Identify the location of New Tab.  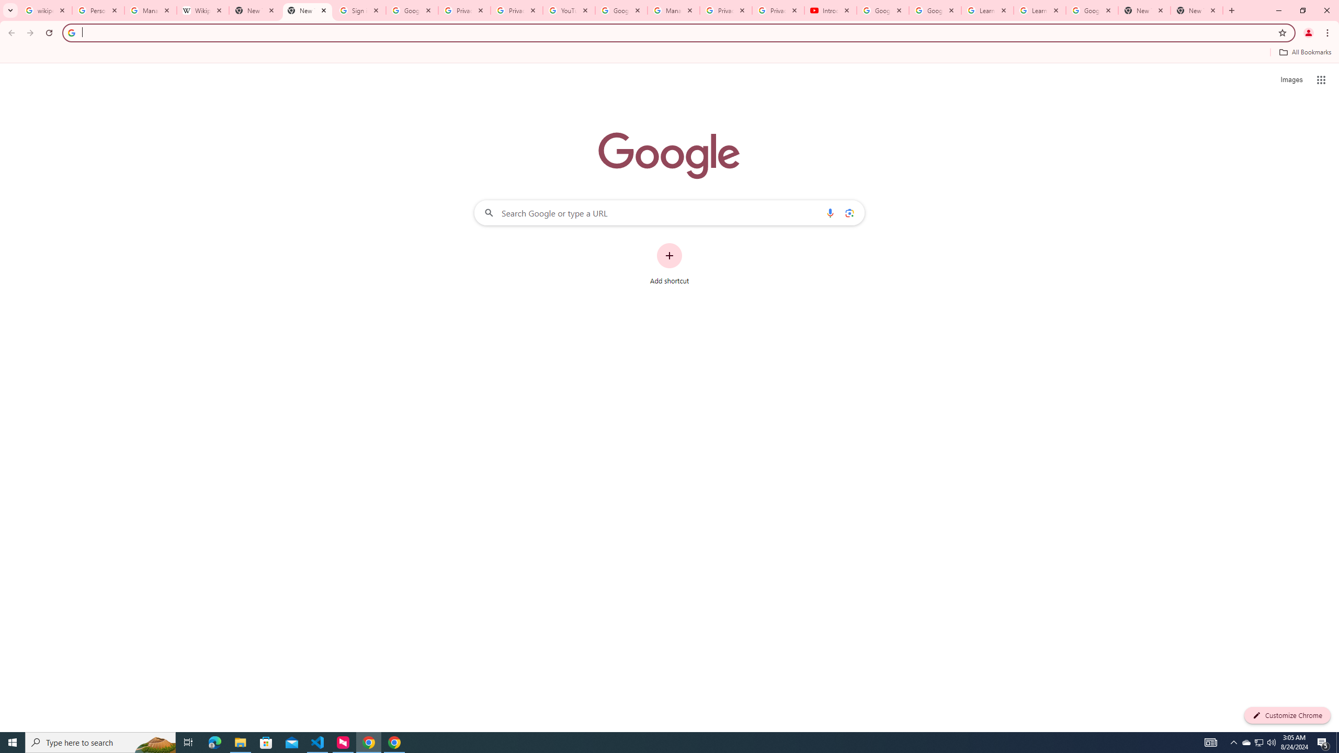
(1144, 10).